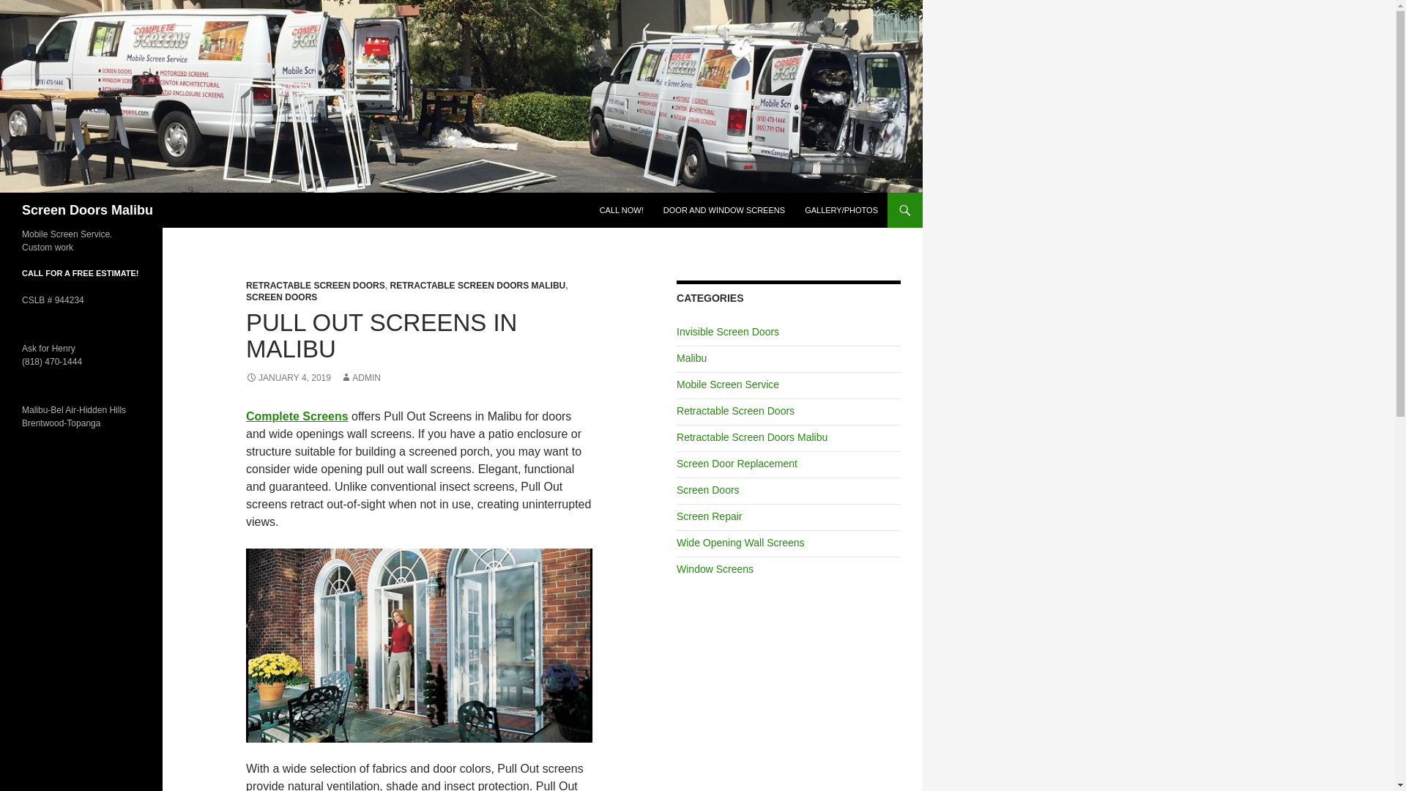 Image resolution: width=1406 pixels, height=791 pixels. What do you see at coordinates (88, 210) in the screenshot?
I see `Screen Doors Malibu` at bounding box center [88, 210].